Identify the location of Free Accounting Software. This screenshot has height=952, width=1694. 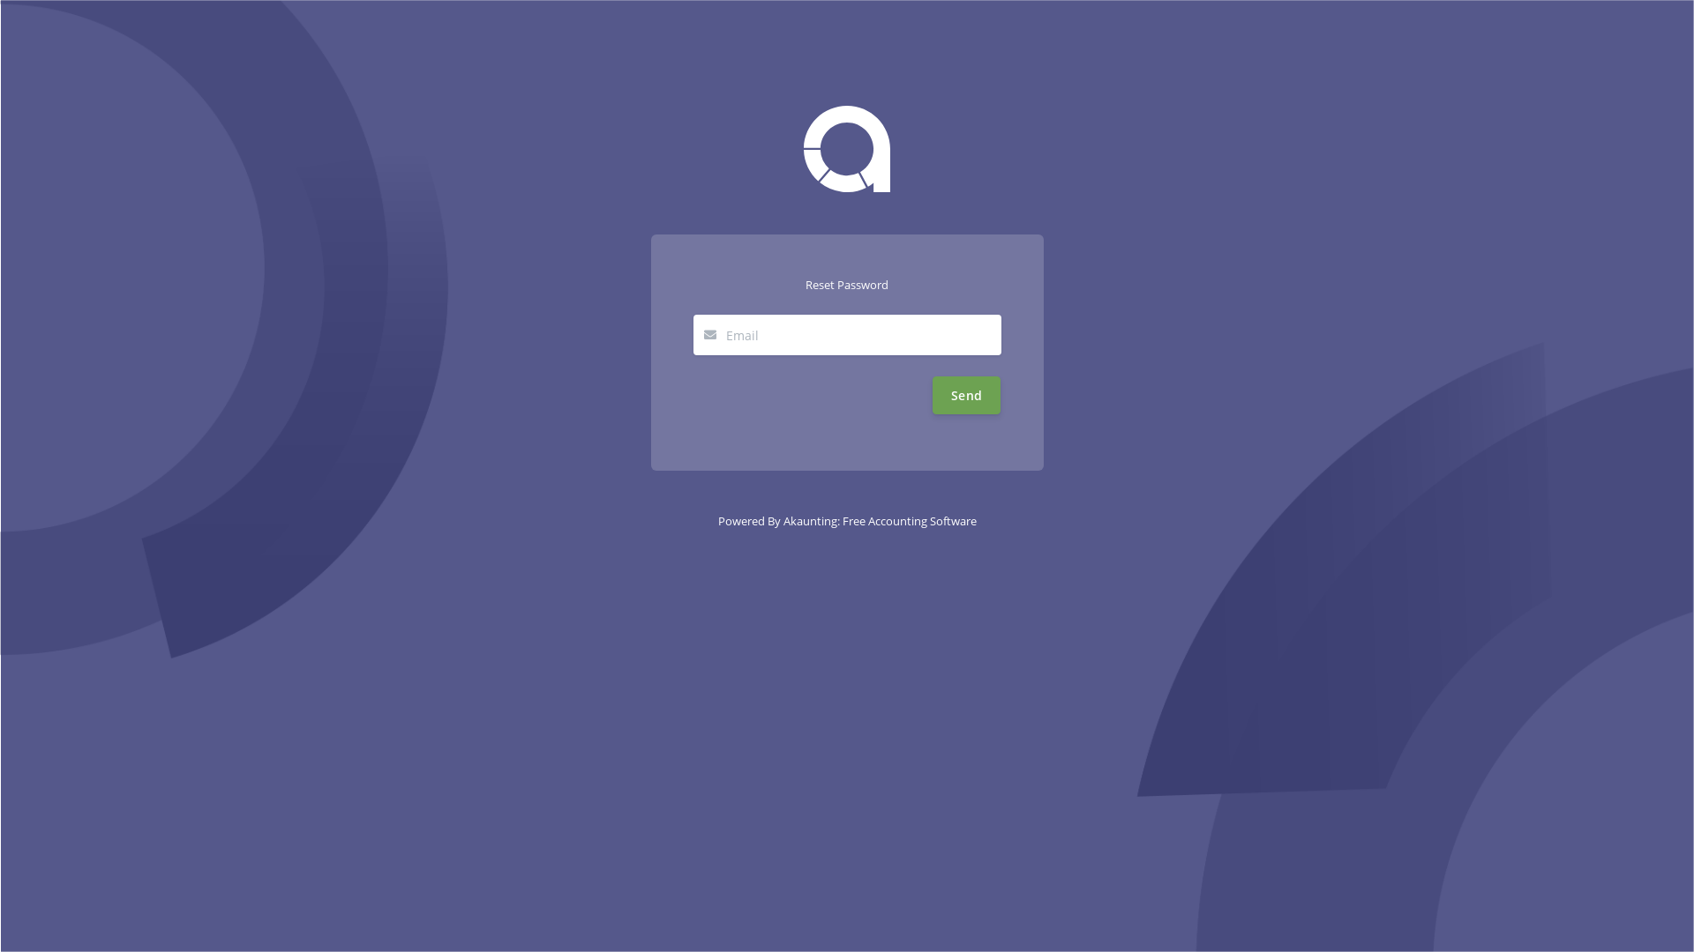
(909, 521).